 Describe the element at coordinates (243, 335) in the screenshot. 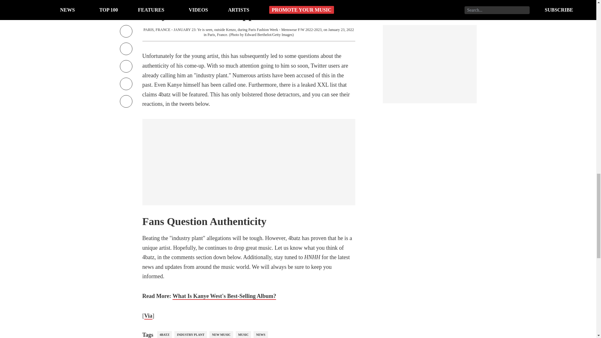

I see `MUSIC` at that location.